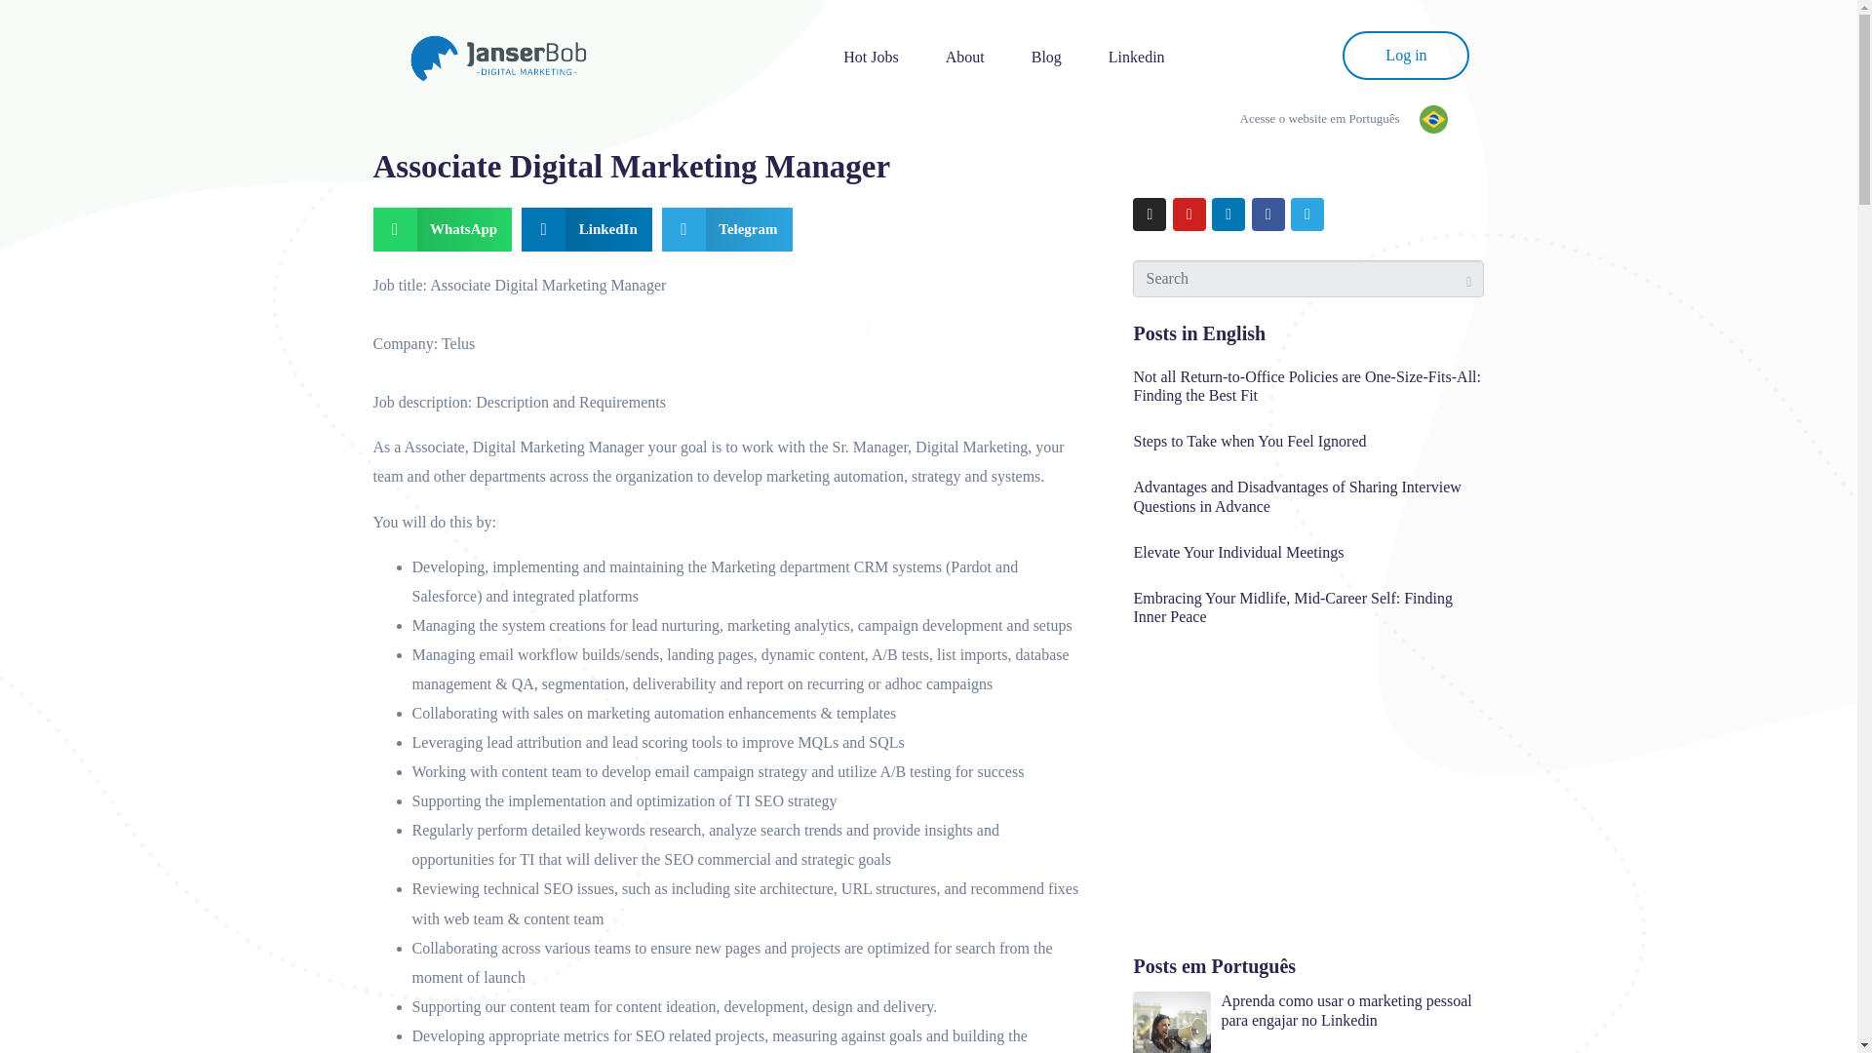 The width and height of the screenshot is (1872, 1053). What do you see at coordinates (1238, 552) in the screenshot?
I see `Elevate Your Individual Meetings` at bounding box center [1238, 552].